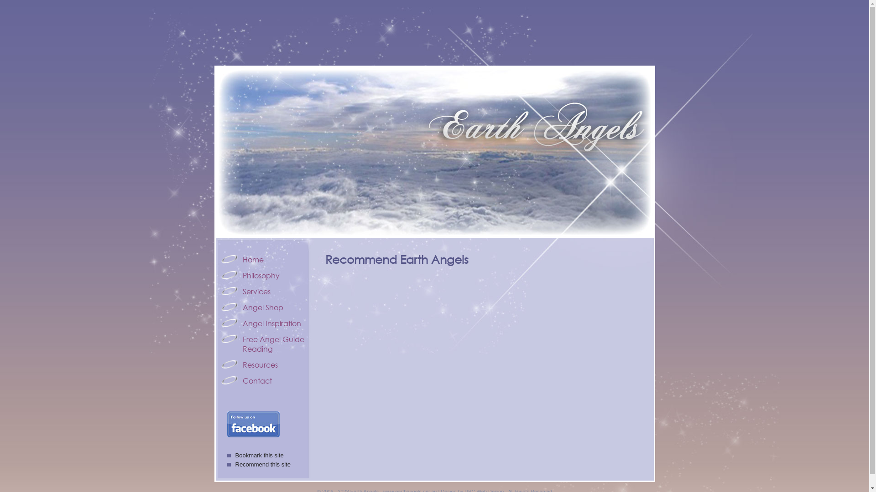 The image size is (876, 492). Describe the element at coordinates (264, 323) in the screenshot. I see `Angel Inspiration` at that location.